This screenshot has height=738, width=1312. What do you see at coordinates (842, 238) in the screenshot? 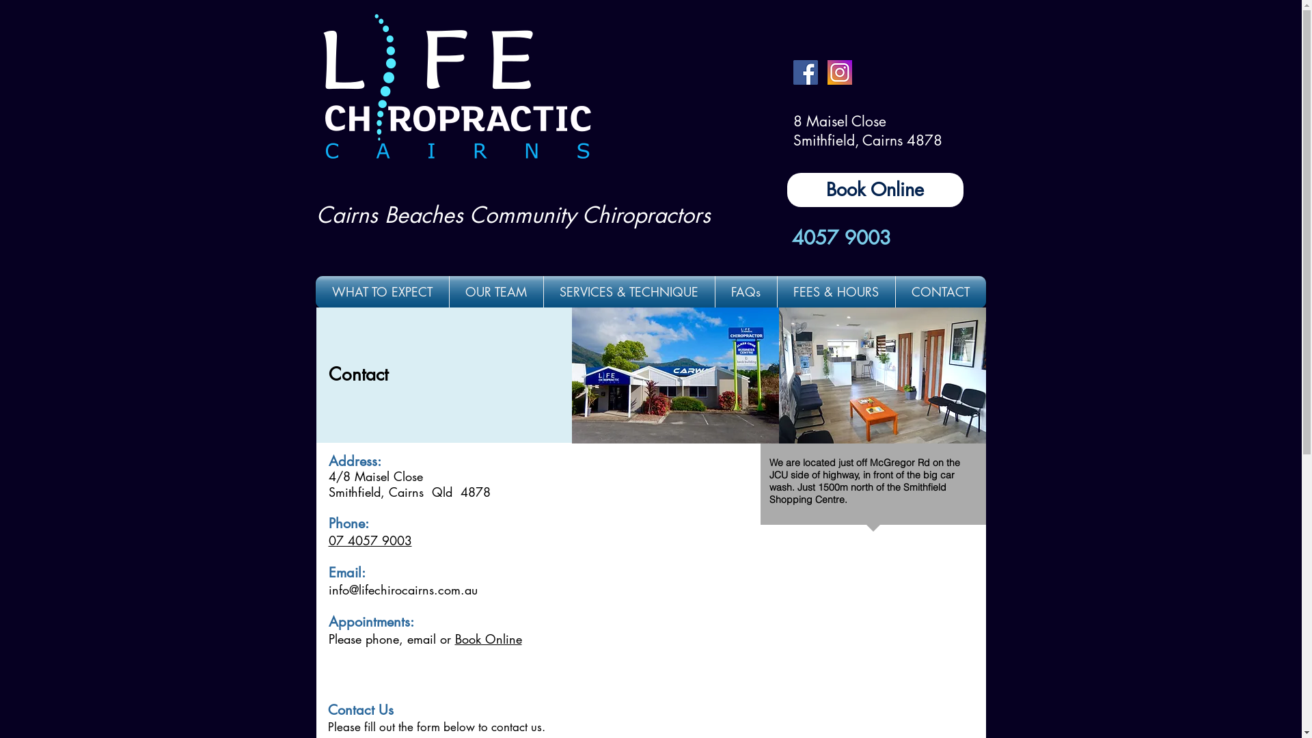
I see `4057 9003` at bounding box center [842, 238].